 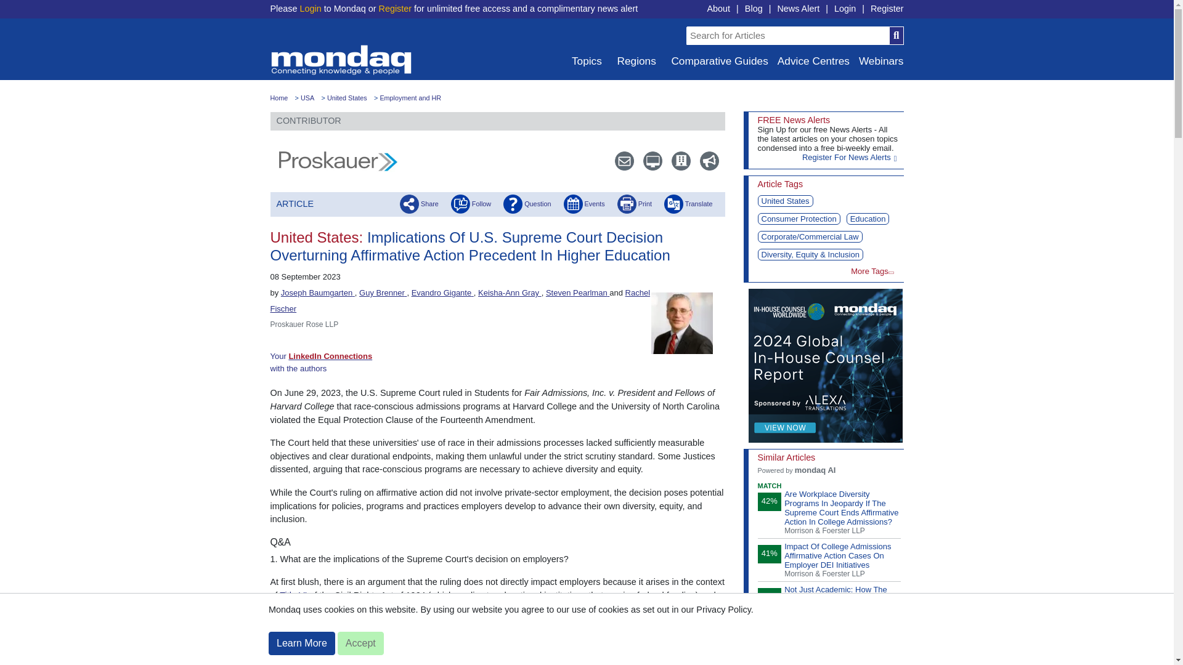 I want to click on View this authors biography on their website, so click(x=383, y=292).